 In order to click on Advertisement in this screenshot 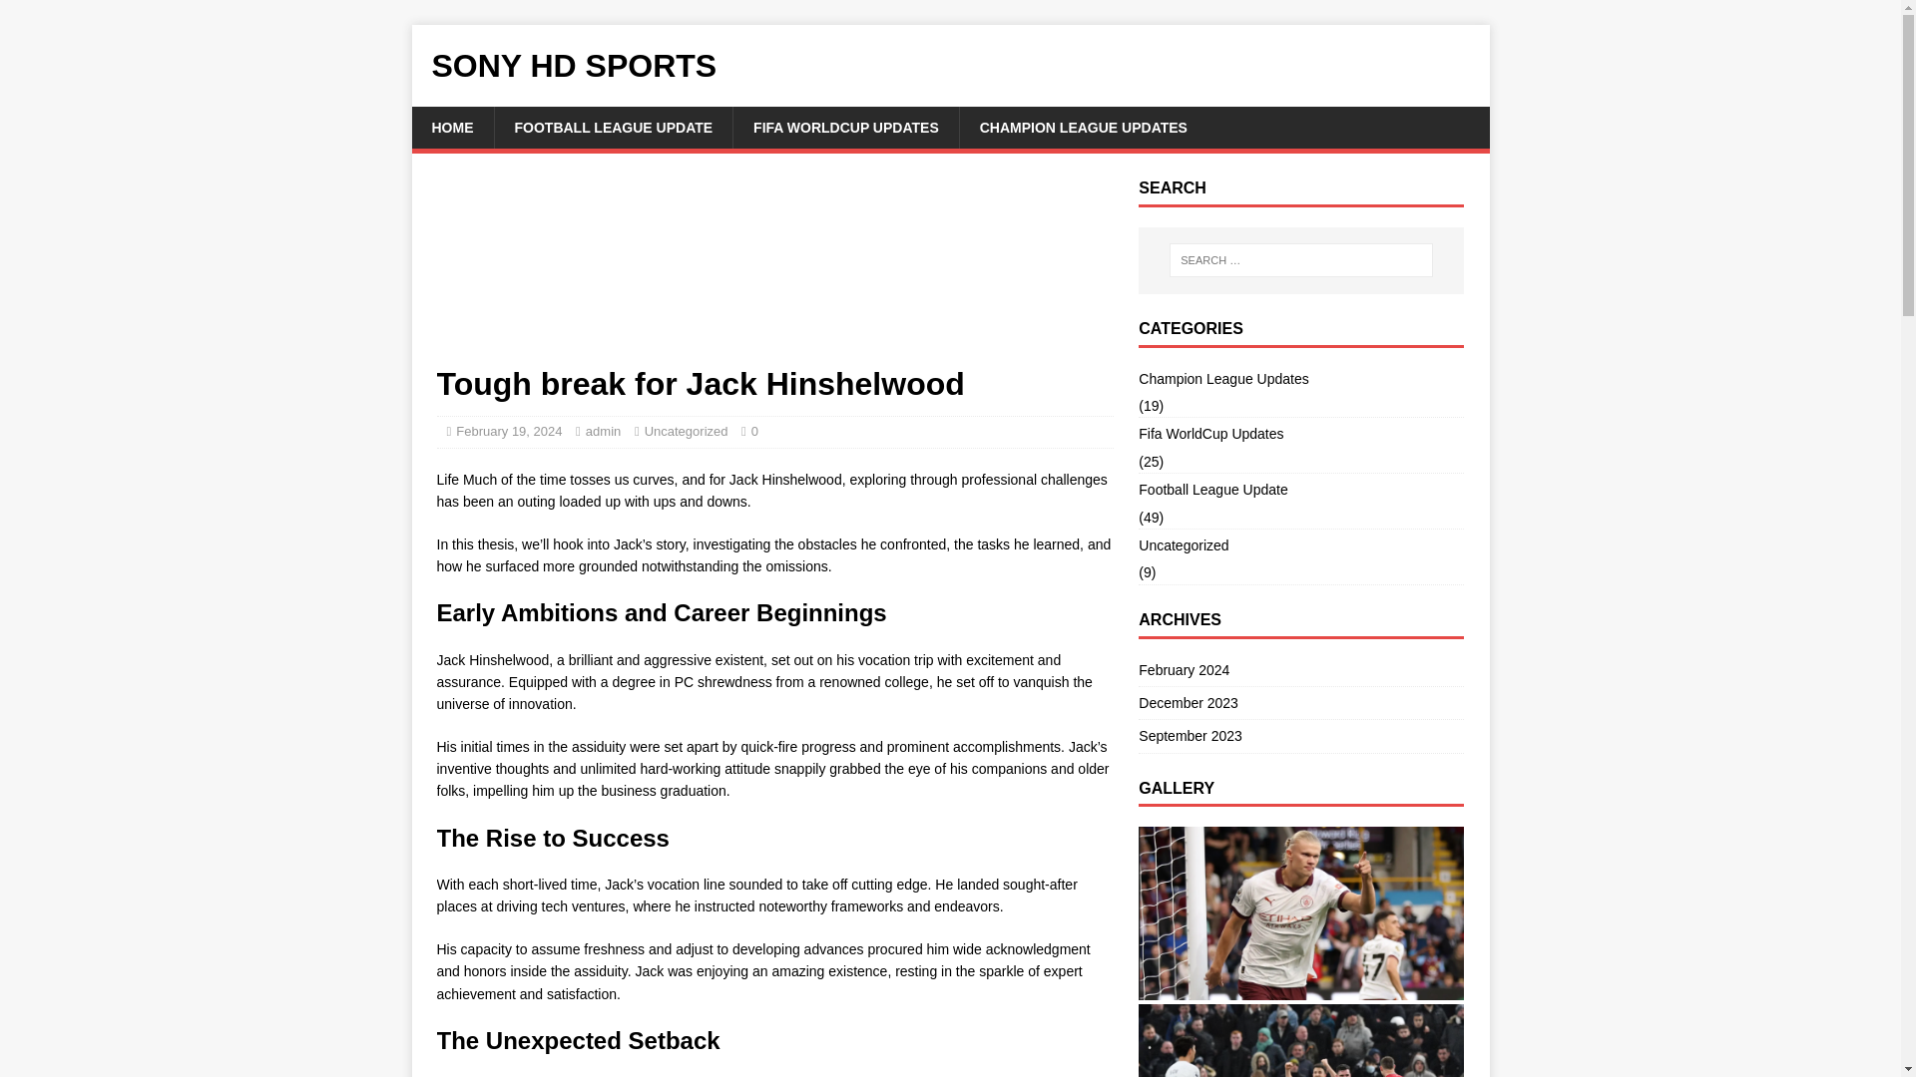, I will do `click(774, 271)`.